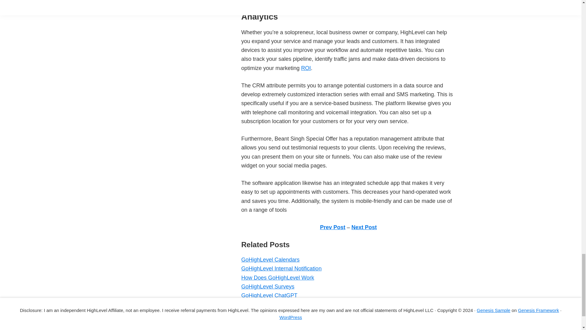 The width and height of the screenshot is (586, 330). I want to click on GoHighLevel Office, so click(265, 329).